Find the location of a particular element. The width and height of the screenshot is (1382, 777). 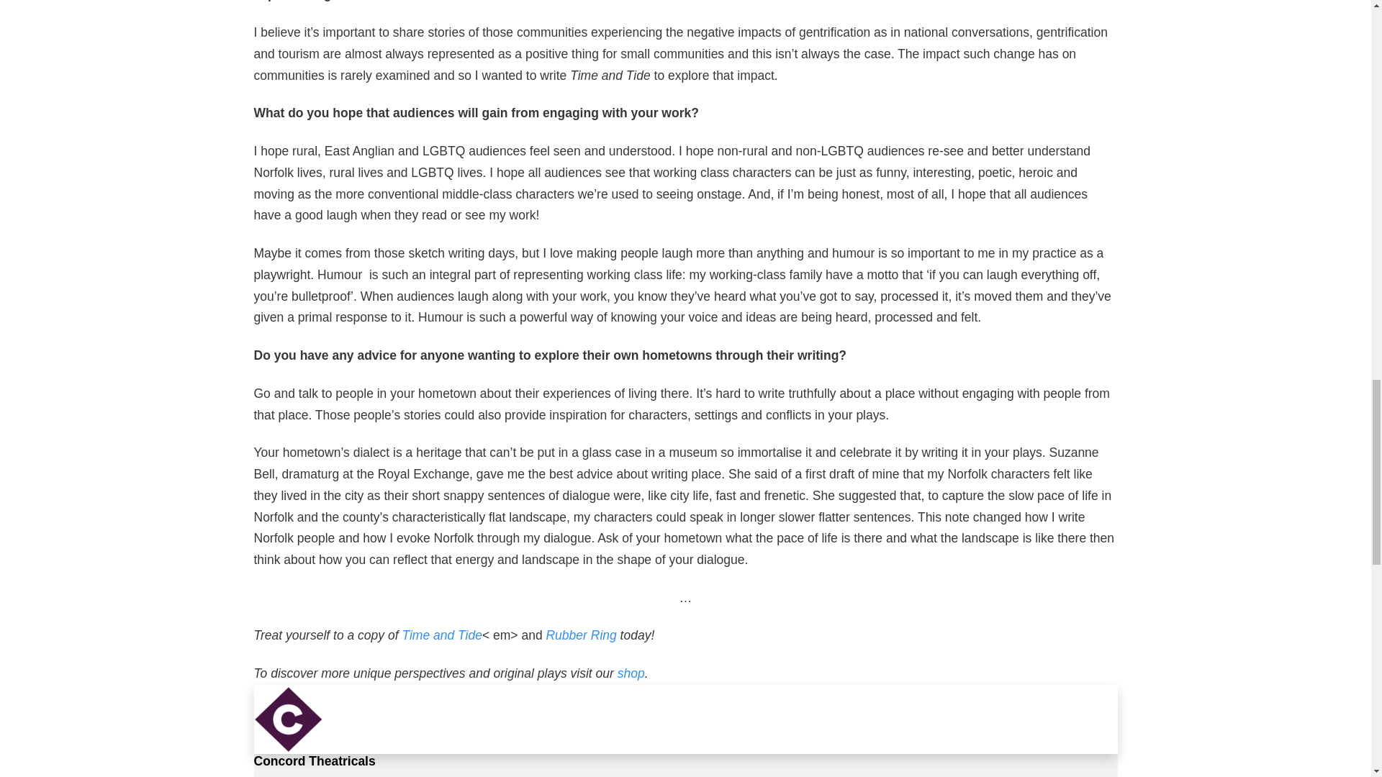

shop is located at coordinates (631, 673).